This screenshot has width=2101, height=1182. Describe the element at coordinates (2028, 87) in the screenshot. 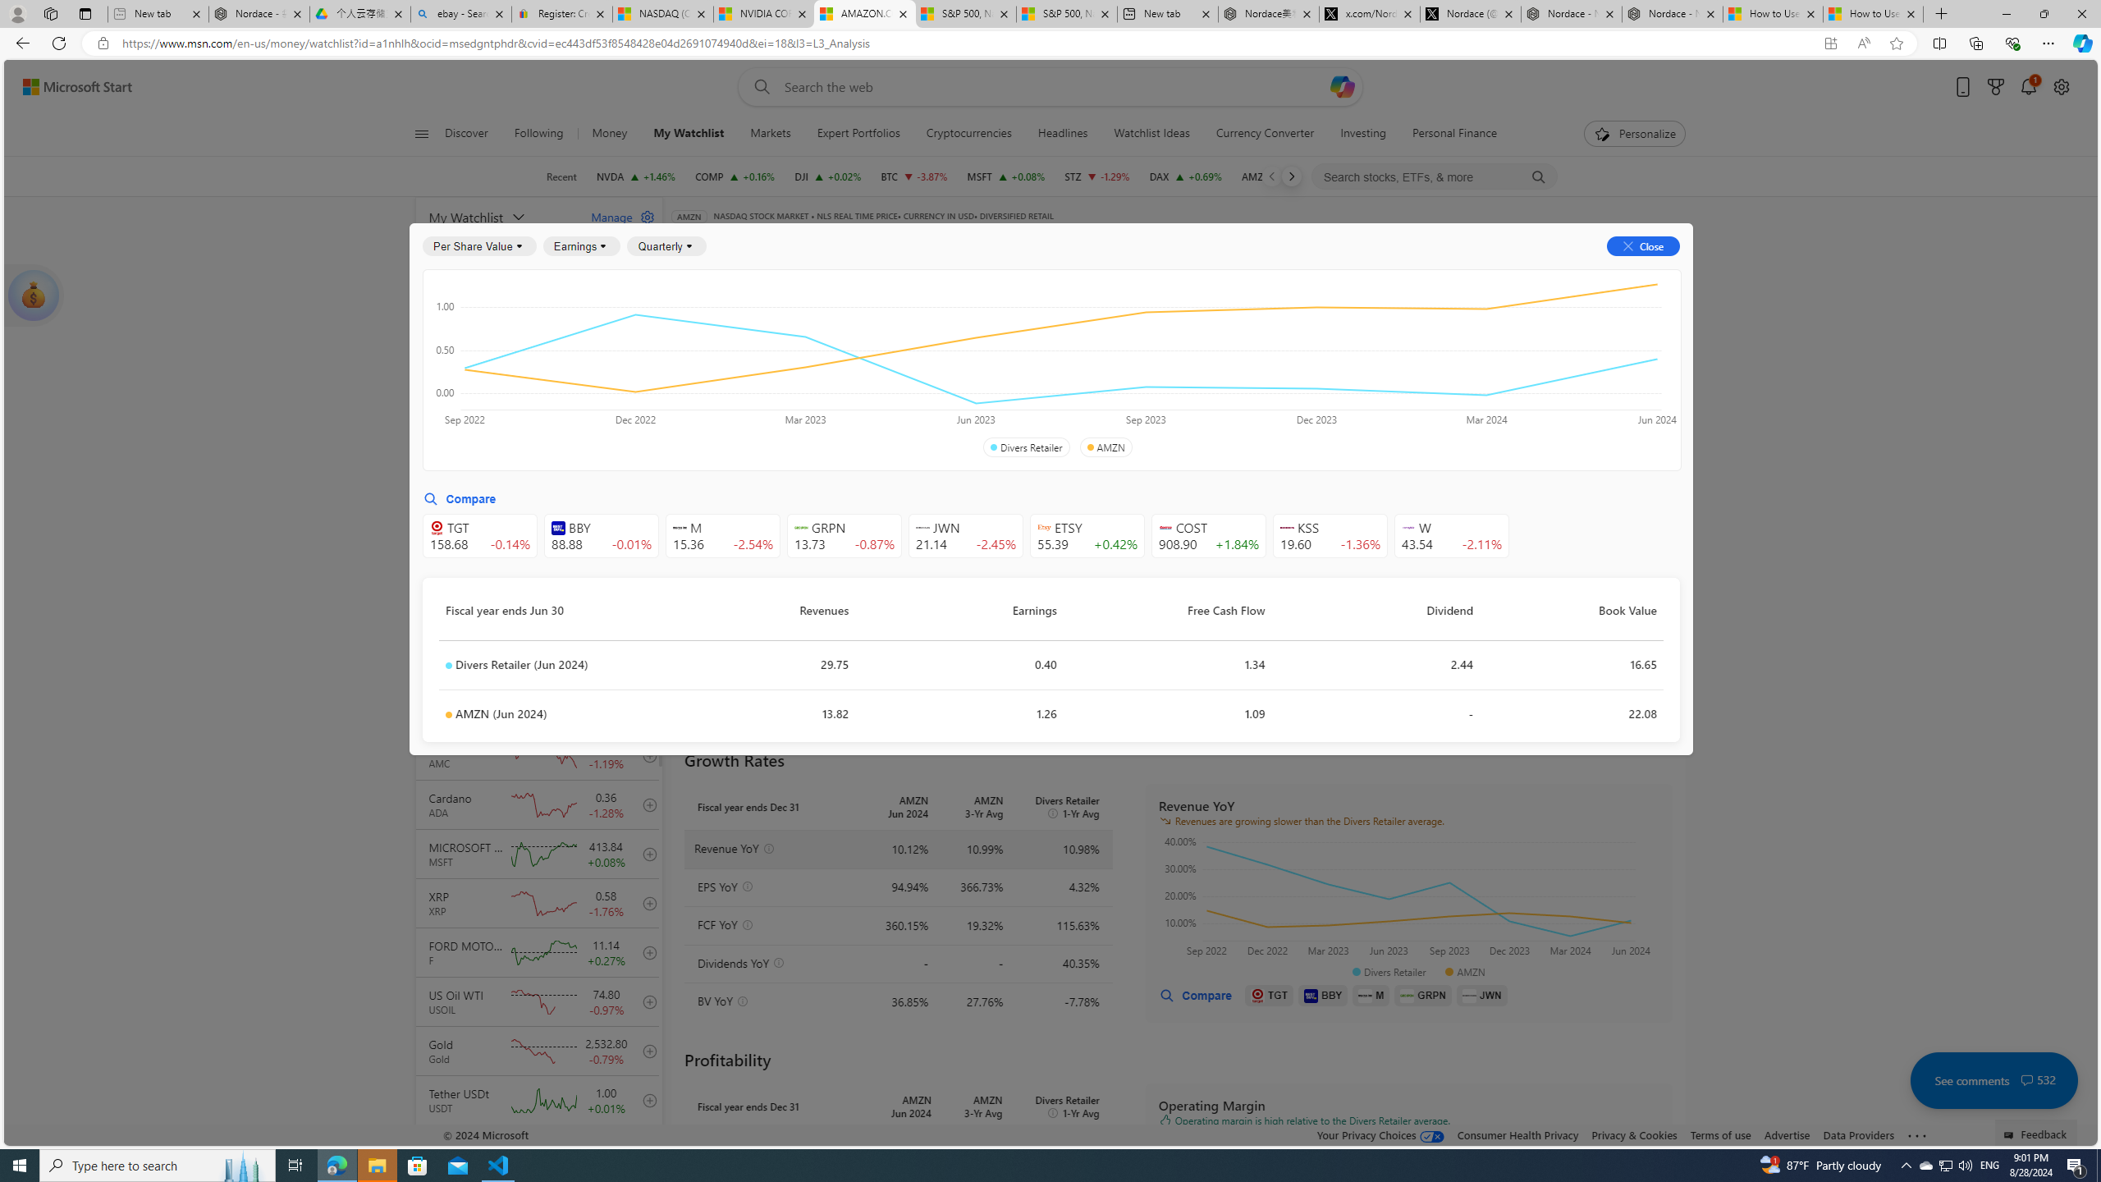

I see `Notifications` at that location.